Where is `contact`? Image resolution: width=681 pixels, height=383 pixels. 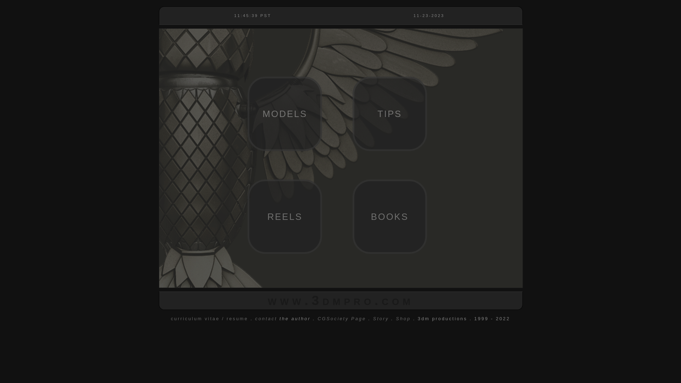 contact is located at coordinates (266, 318).